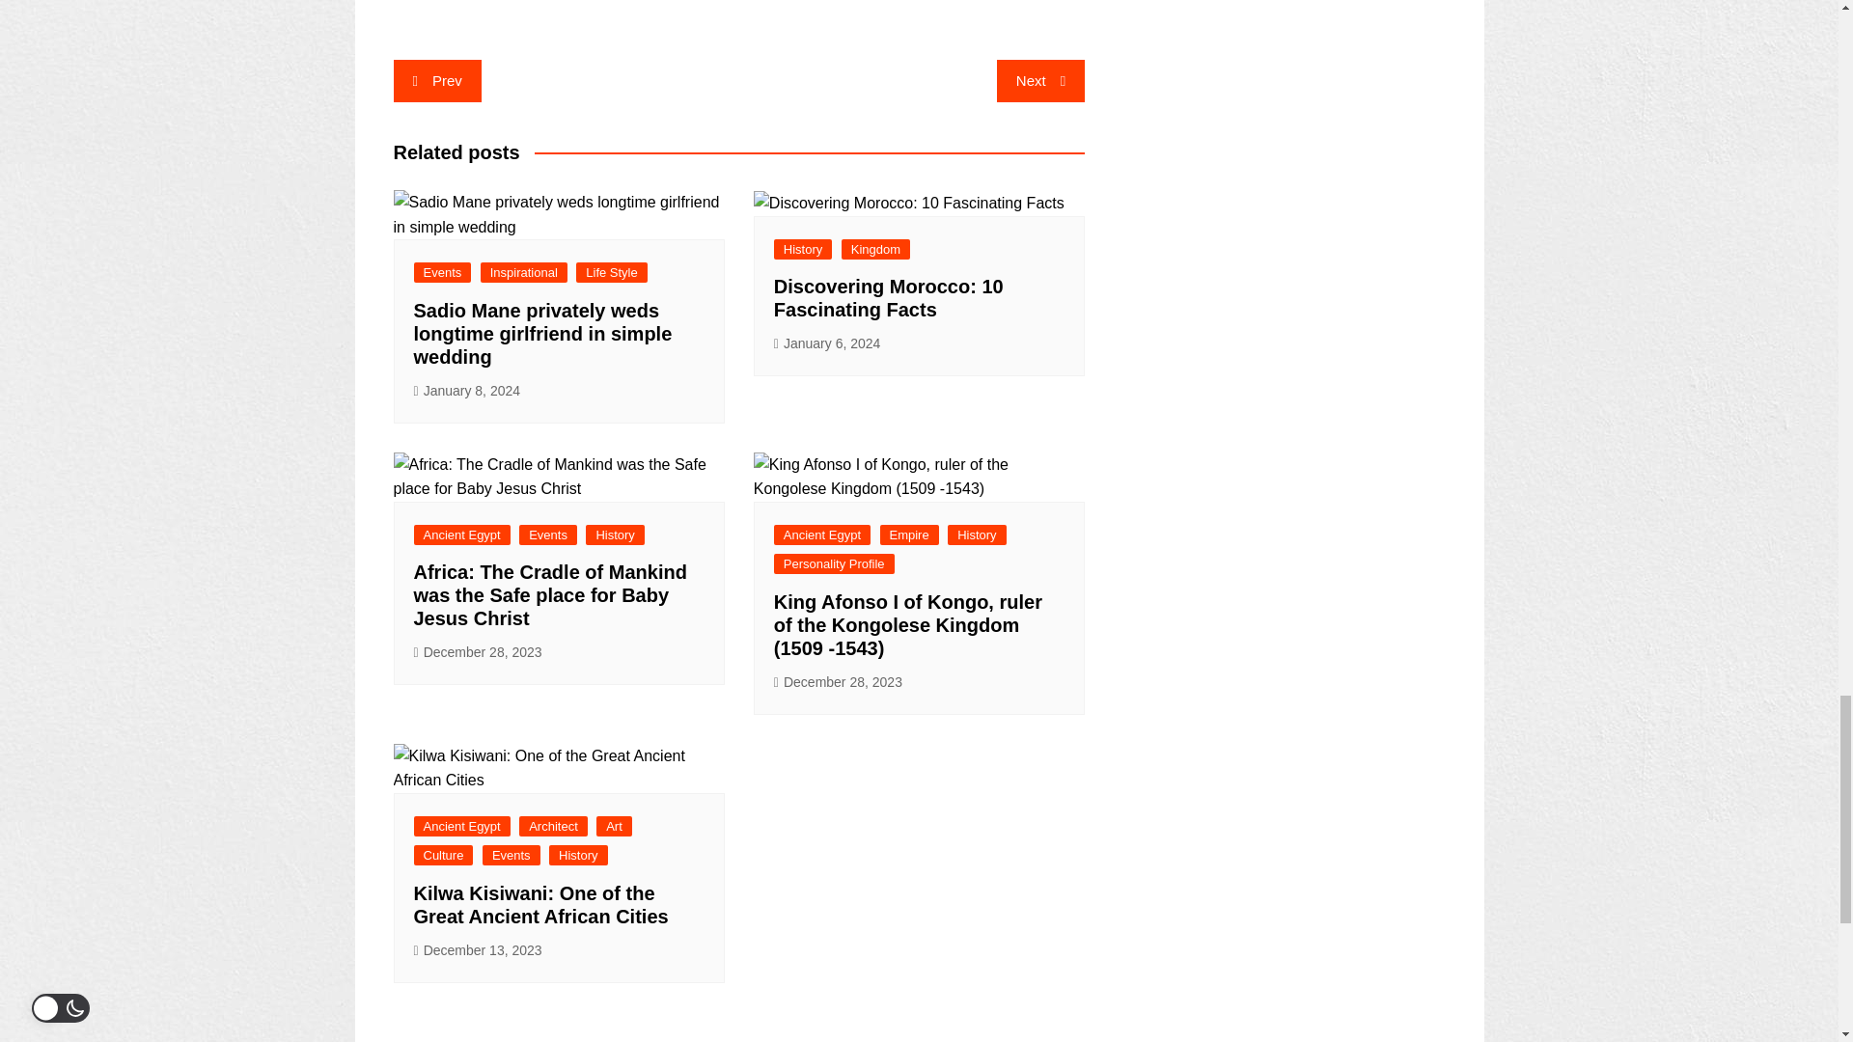 This screenshot has height=1042, width=1853. I want to click on Discovering Morocco: 10 Fascinating Facts, so click(889, 297).